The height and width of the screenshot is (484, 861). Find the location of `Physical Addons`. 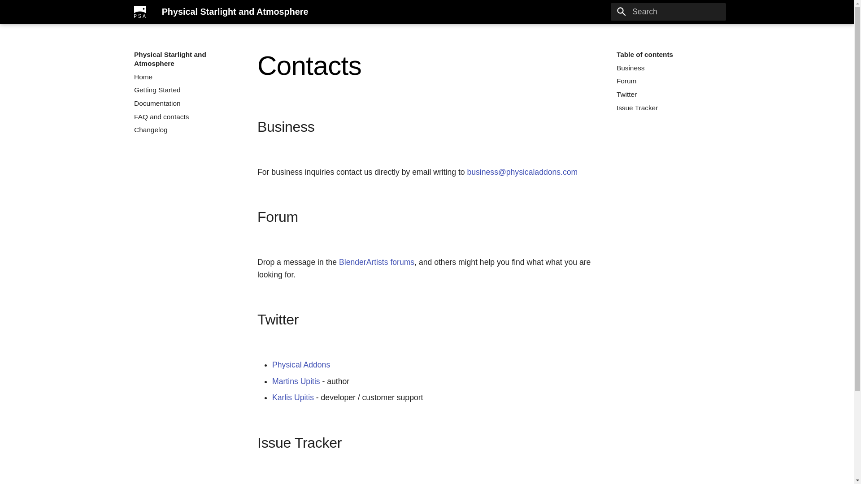

Physical Addons is located at coordinates (300, 365).